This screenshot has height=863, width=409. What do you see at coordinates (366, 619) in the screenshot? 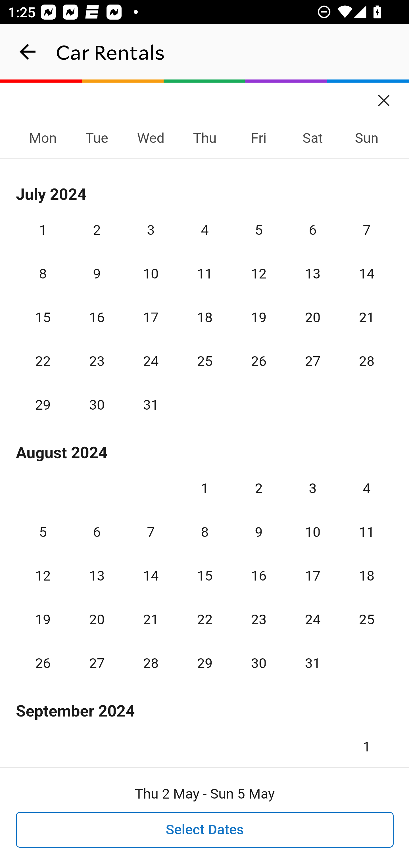
I see `25 August 2024` at bounding box center [366, 619].